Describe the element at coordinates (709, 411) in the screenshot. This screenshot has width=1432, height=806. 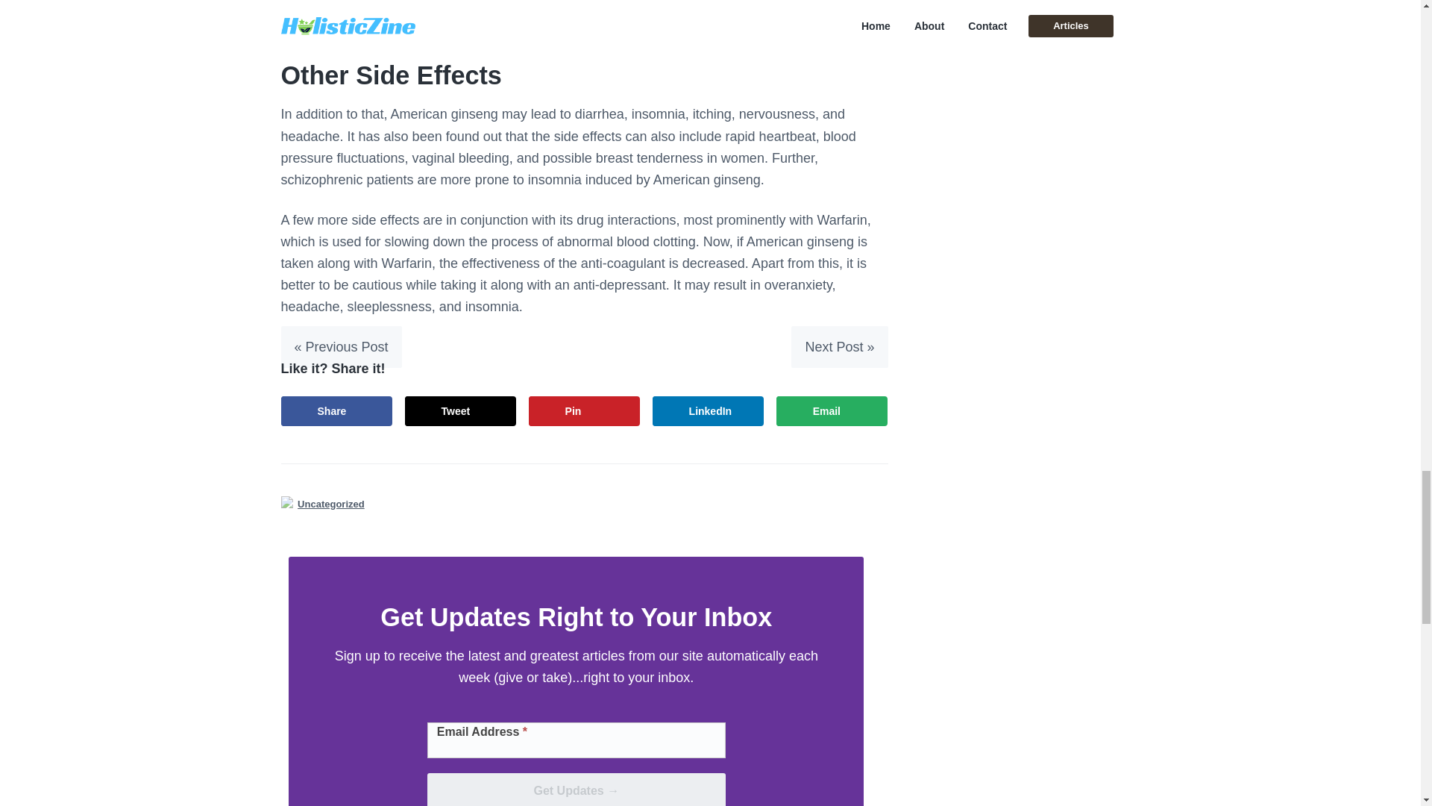
I see `Share on LinkedIn` at that location.